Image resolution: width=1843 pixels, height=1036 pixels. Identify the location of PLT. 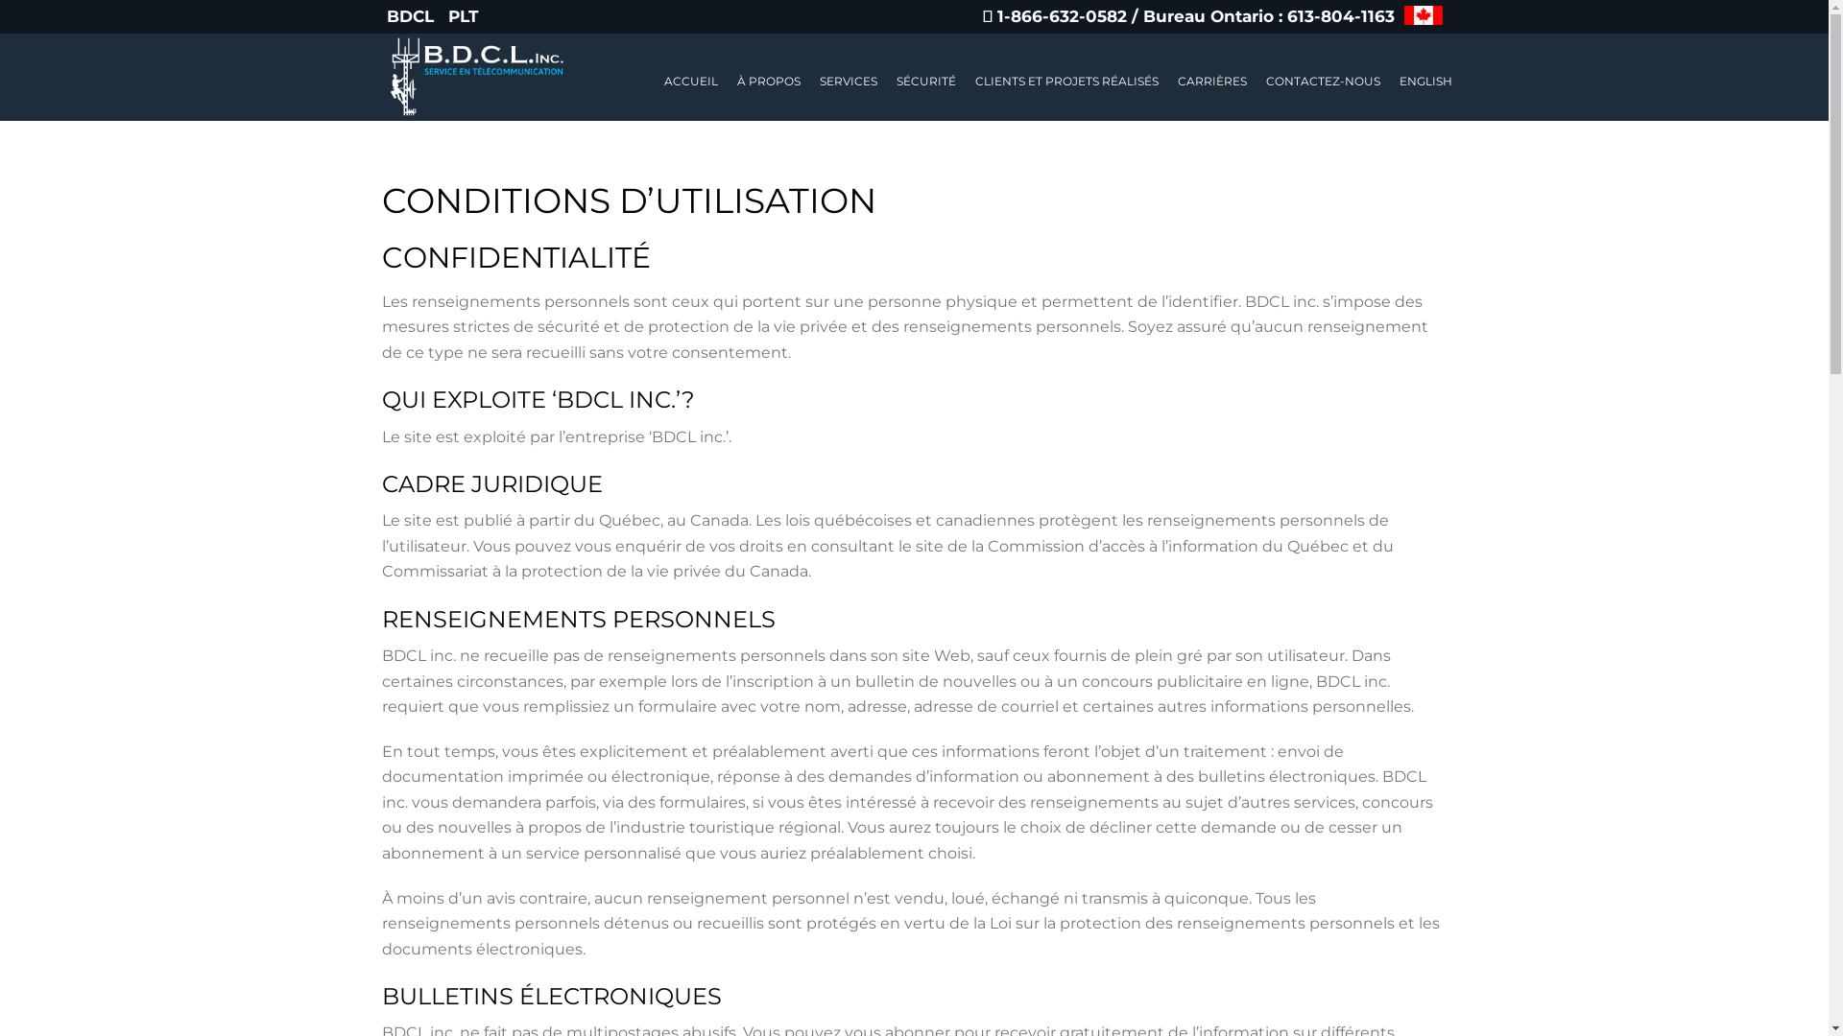
(463, 17).